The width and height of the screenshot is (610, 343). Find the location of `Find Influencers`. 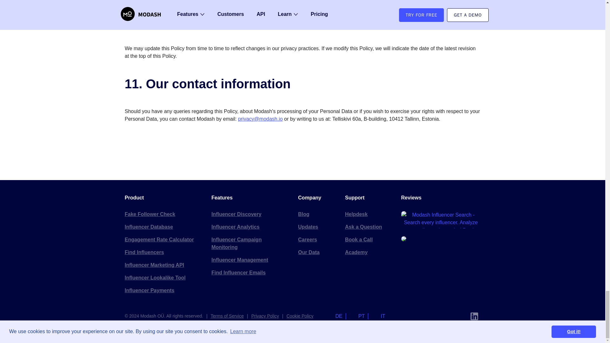

Find Influencers is located at coordinates (163, 252).